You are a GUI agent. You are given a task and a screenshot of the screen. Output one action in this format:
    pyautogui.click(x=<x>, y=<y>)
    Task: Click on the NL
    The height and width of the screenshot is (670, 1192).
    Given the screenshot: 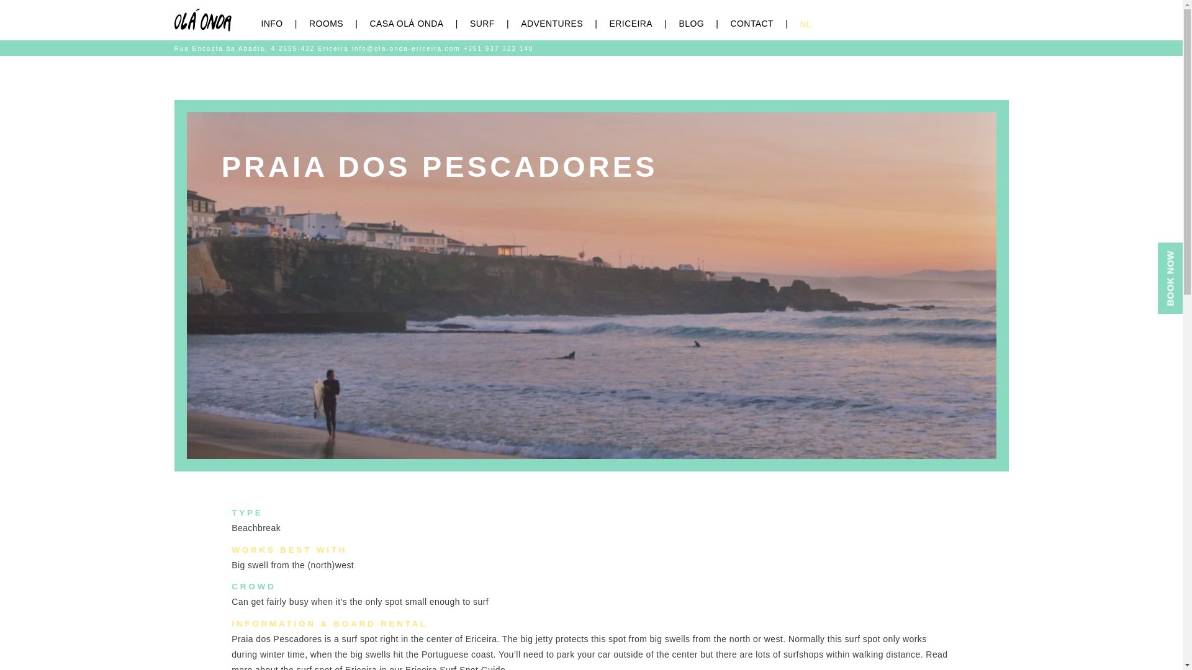 What is the action you would take?
    pyautogui.click(x=811, y=24)
    